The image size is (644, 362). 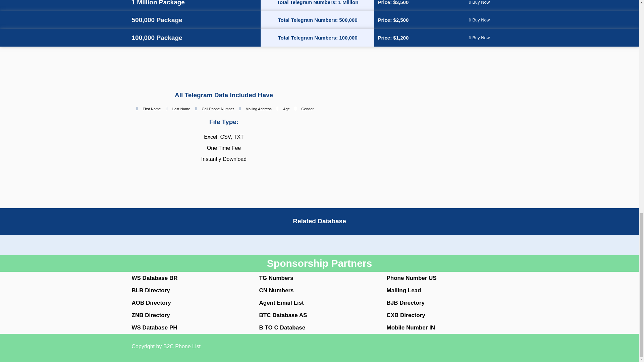 I want to click on Buy Now, so click(x=479, y=4).